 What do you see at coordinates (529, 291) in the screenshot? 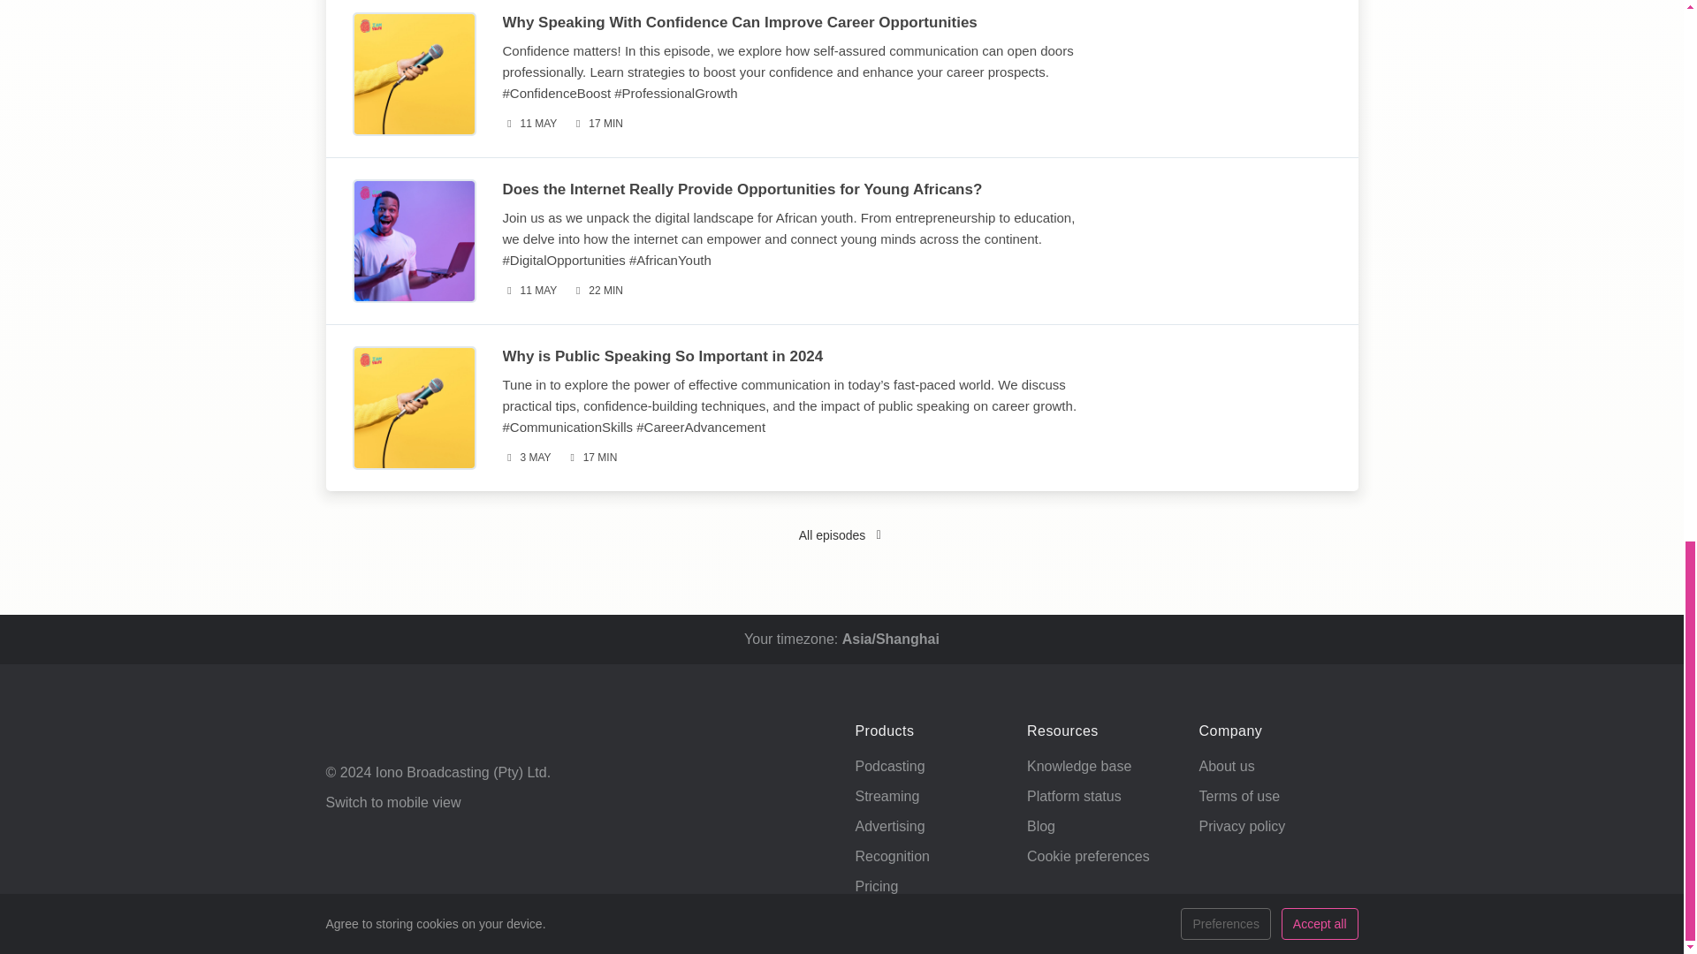
I see `Published` at bounding box center [529, 291].